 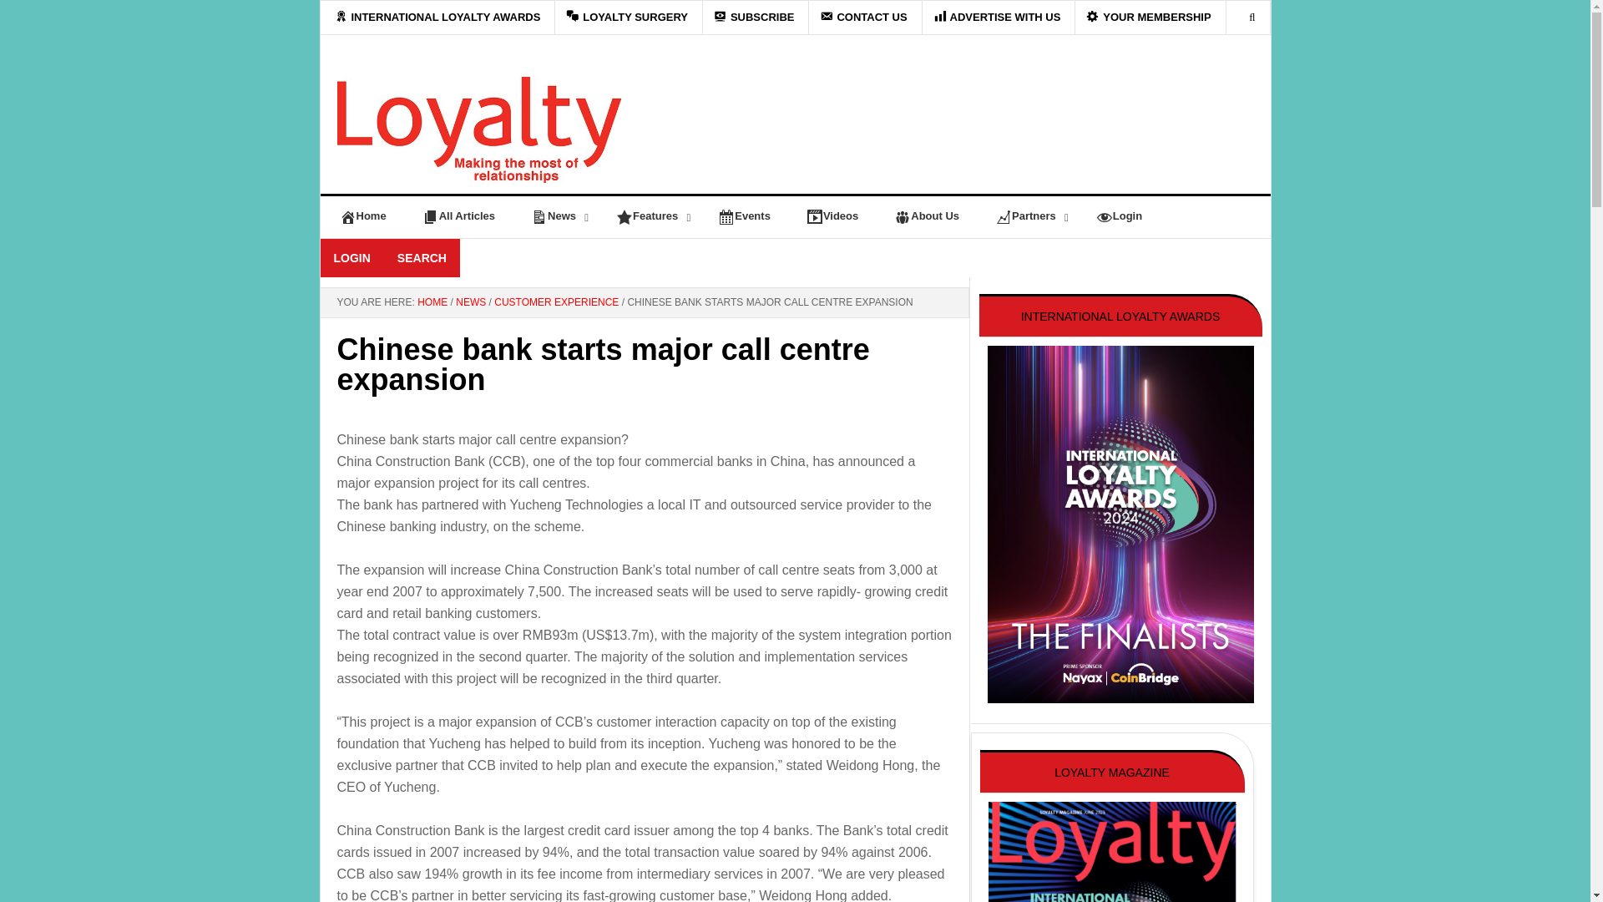 I want to click on SUBSCRIBE, so click(x=754, y=18).